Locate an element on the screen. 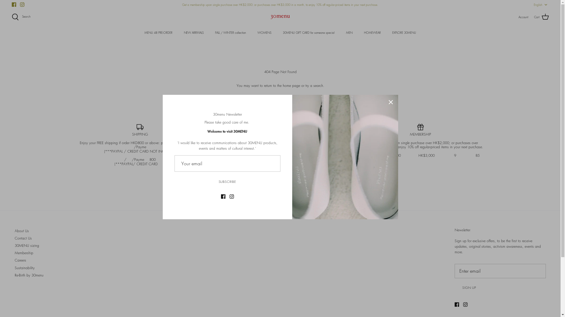 The image size is (565, 317). home page is located at coordinates (291, 86).